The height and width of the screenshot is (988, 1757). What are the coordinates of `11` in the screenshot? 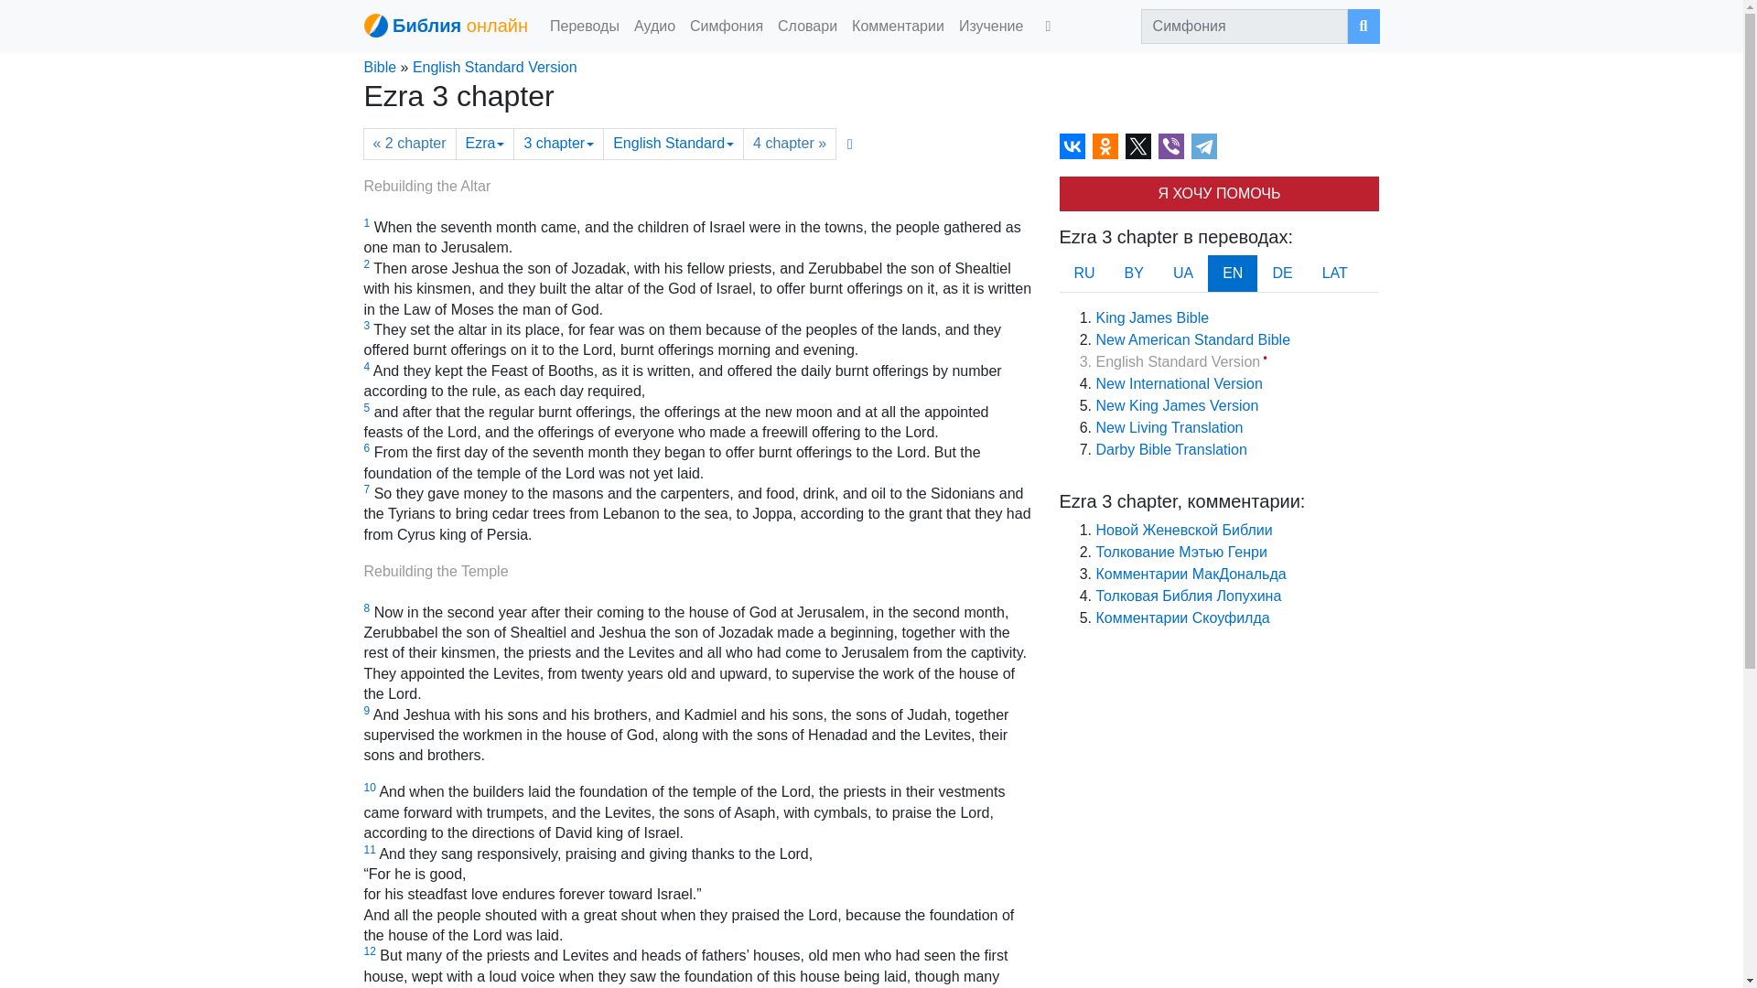 It's located at (370, 850).